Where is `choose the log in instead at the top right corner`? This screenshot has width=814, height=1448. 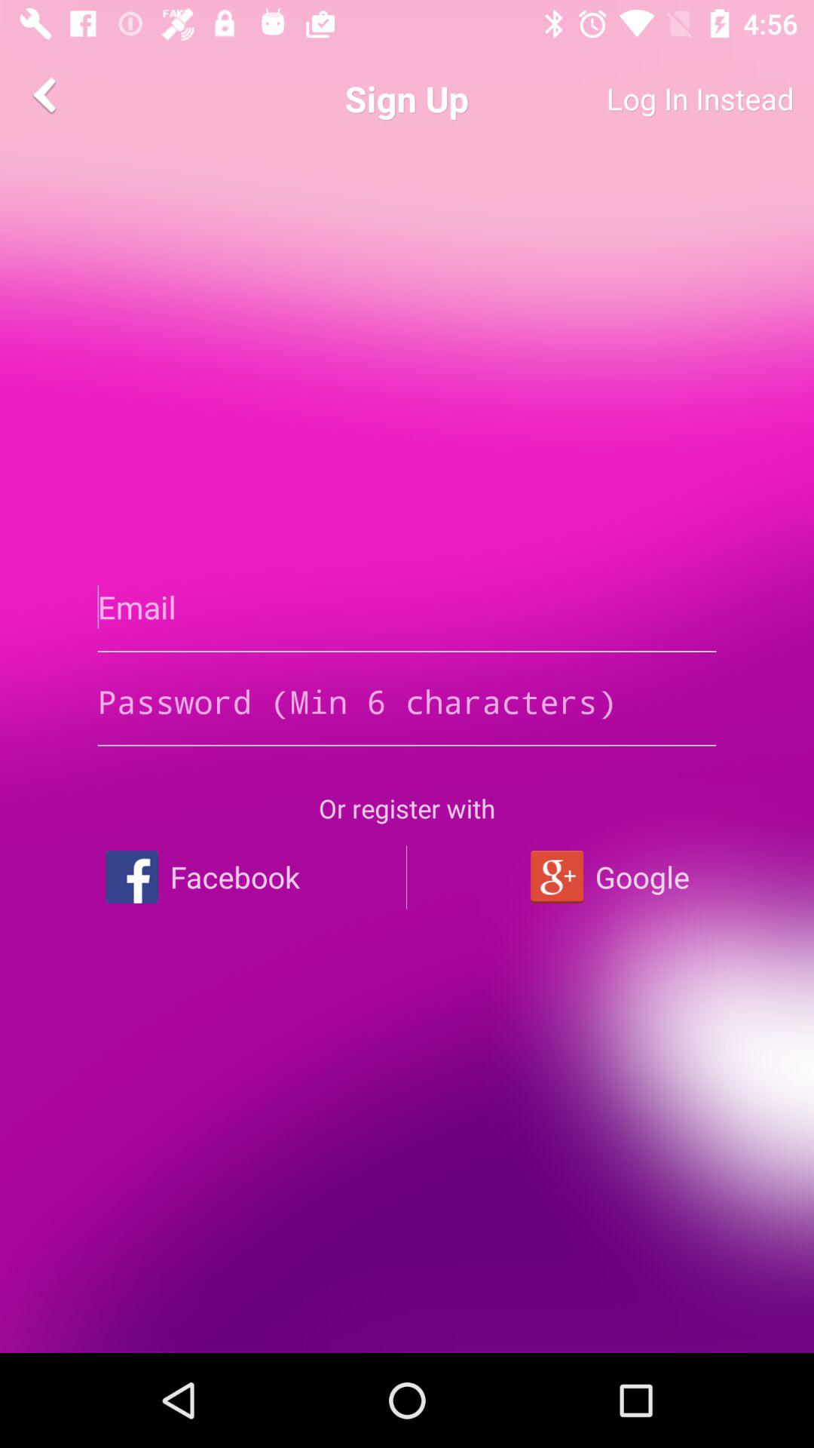 choose the log in instead at the top right corner is located at coordinates (645, 98).